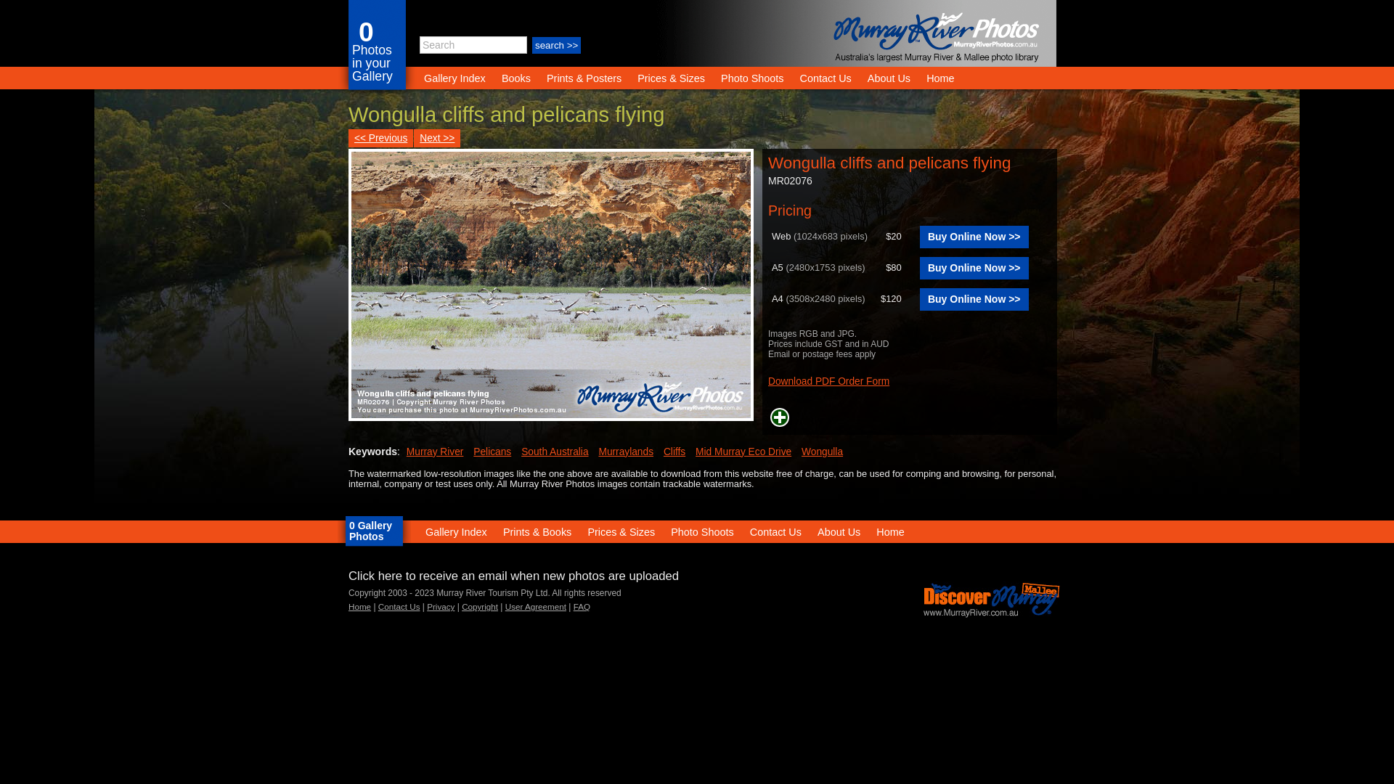 The width and height of the screenshot is (1394, 784). What do you see at coordinates (376, 57) in the screenshot?
I see `Photos
in your
Gallery` at bounding box center [376, 57].